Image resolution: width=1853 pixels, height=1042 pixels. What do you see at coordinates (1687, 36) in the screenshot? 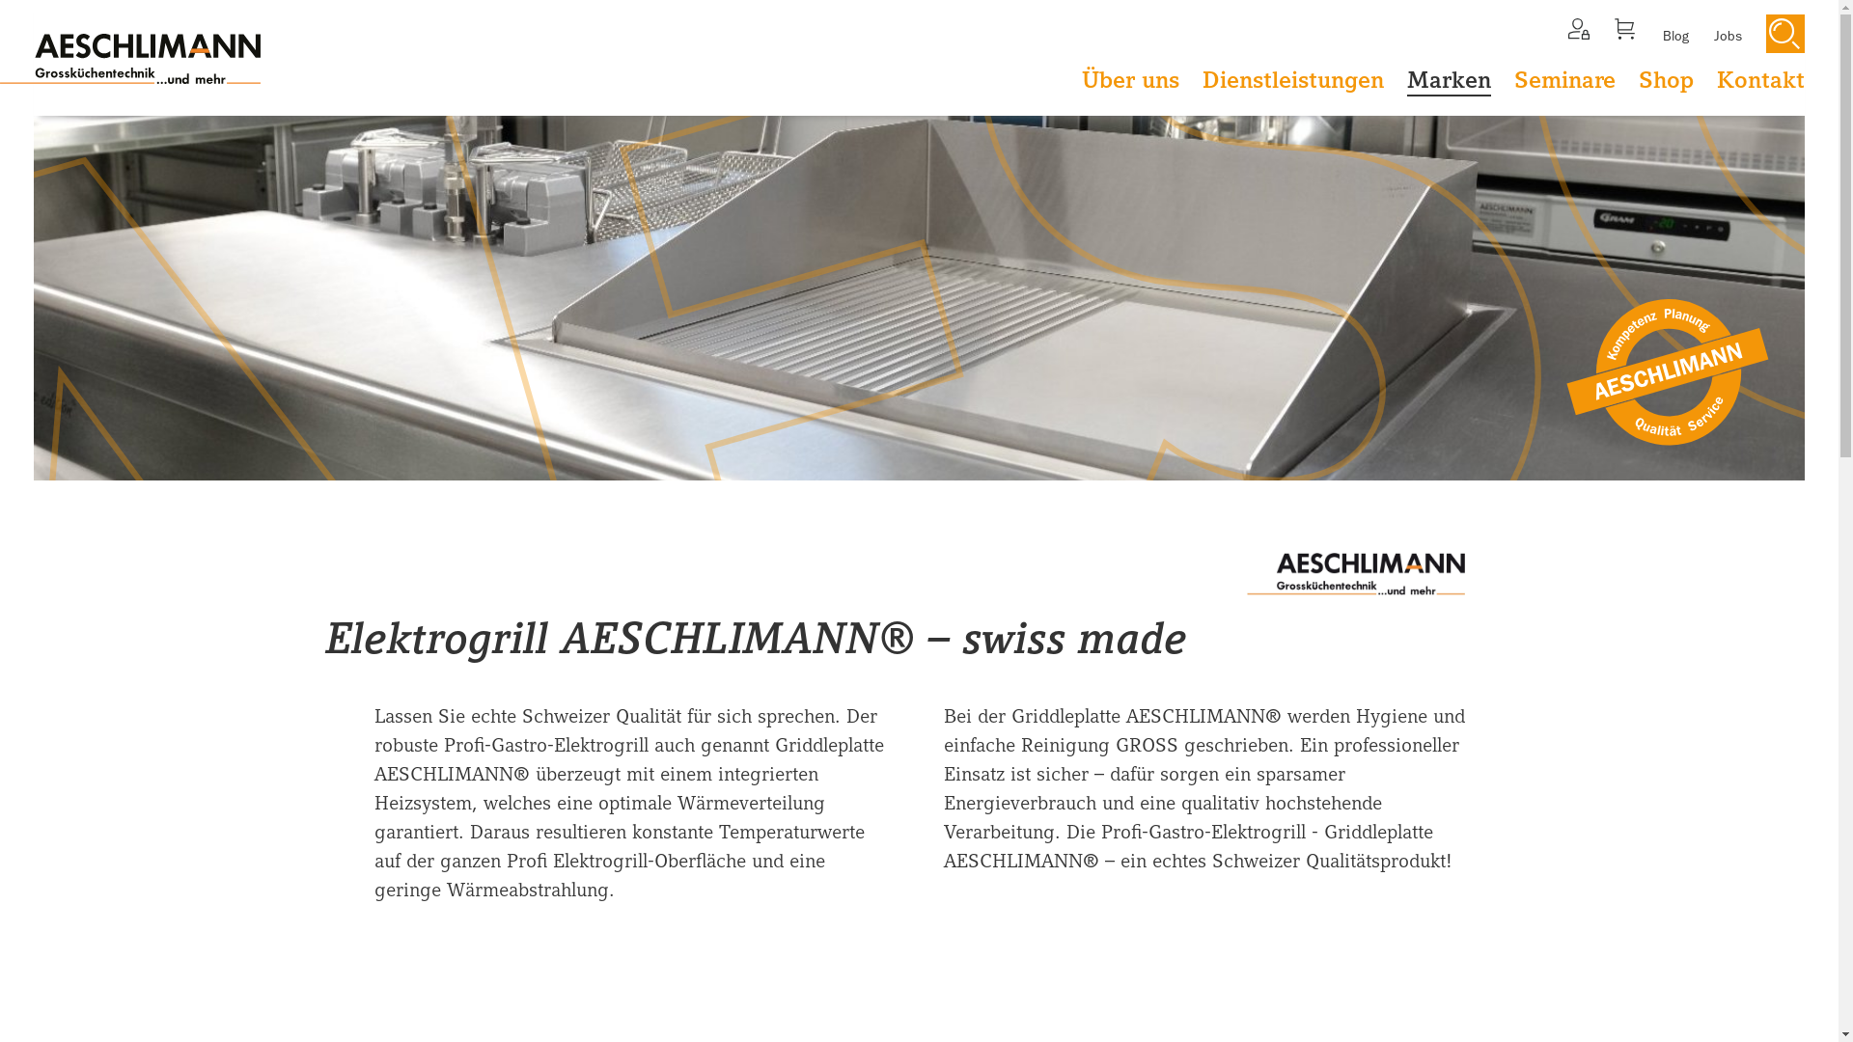
I see `Blog` at bounding box center [1687, 36].